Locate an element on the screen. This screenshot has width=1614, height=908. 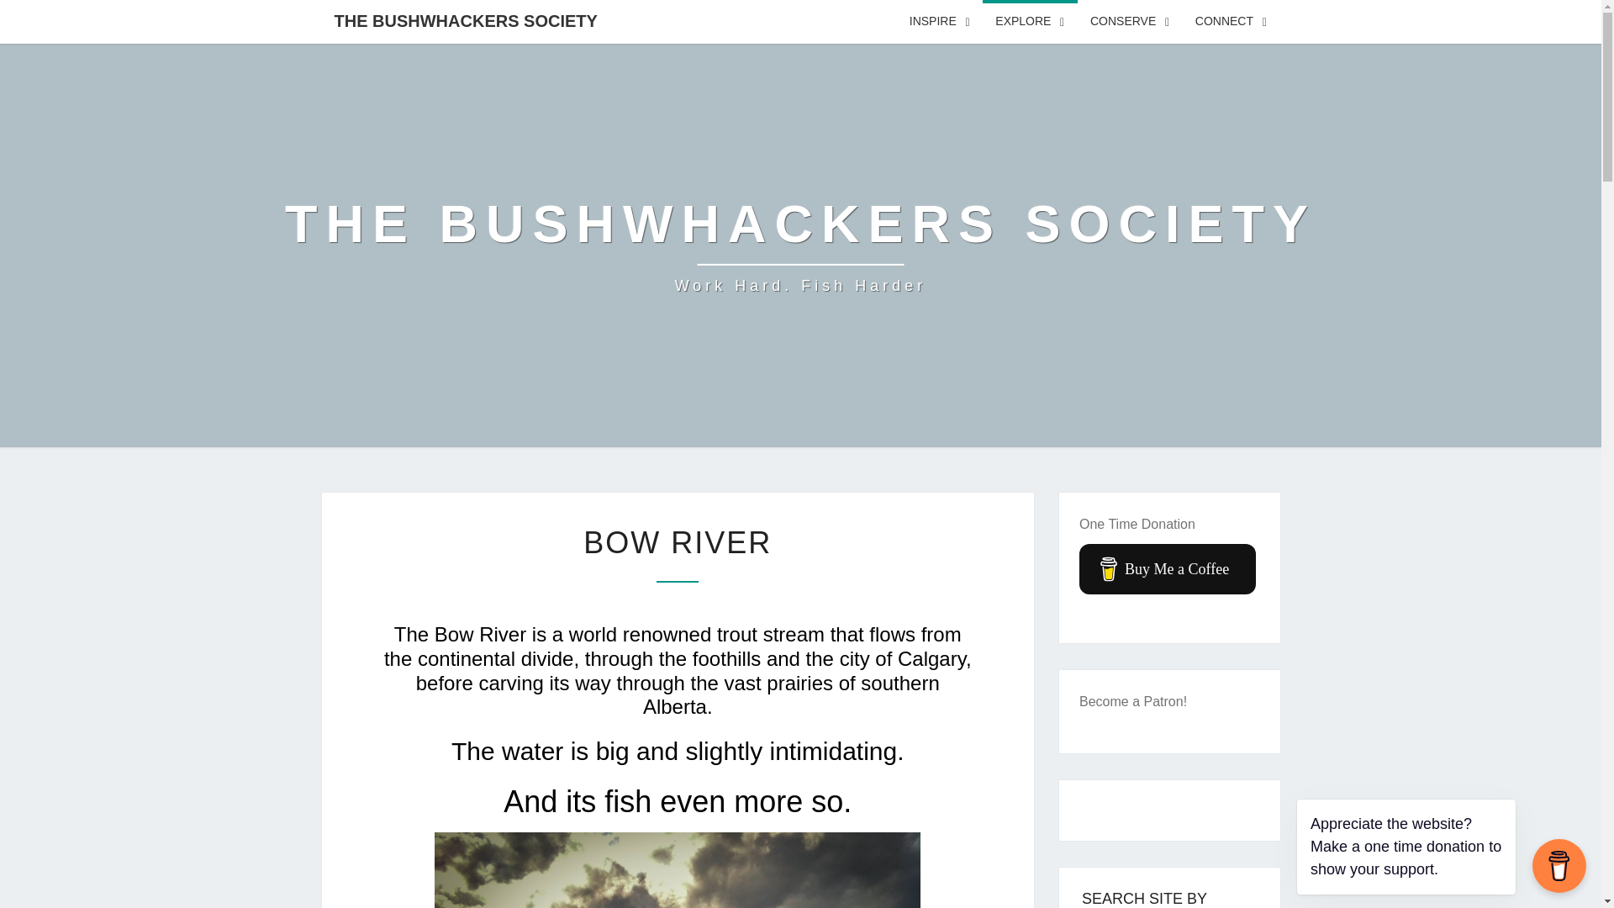
THE BUSHWHACKERS SOCIETY is located at coordinates (466, 20).